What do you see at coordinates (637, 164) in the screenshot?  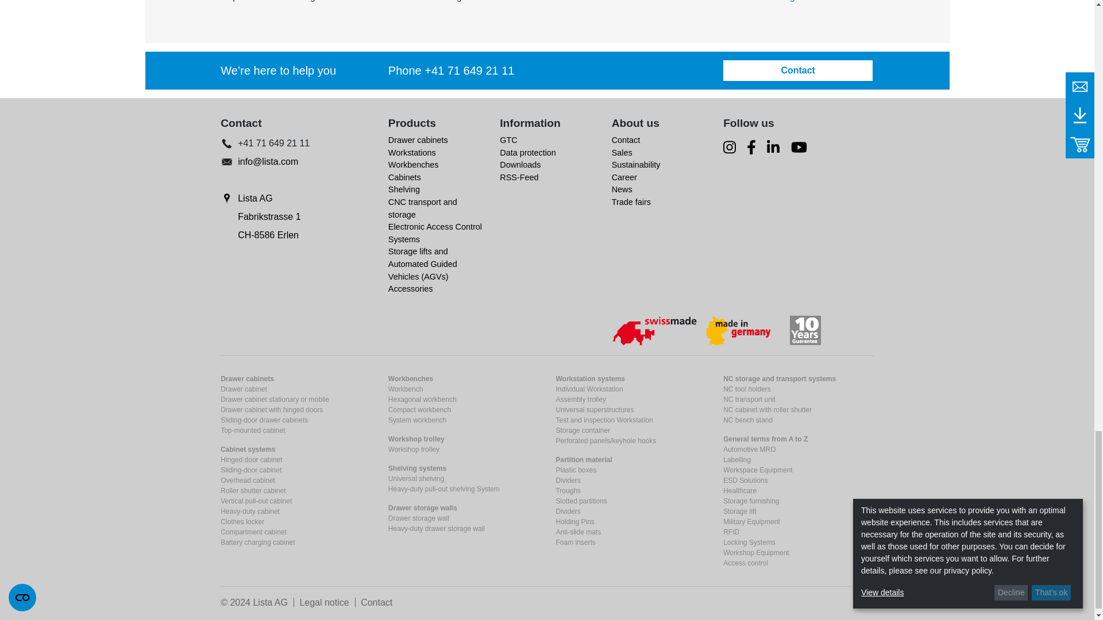 I see `Sustainability` at bounding box center [637, 164].